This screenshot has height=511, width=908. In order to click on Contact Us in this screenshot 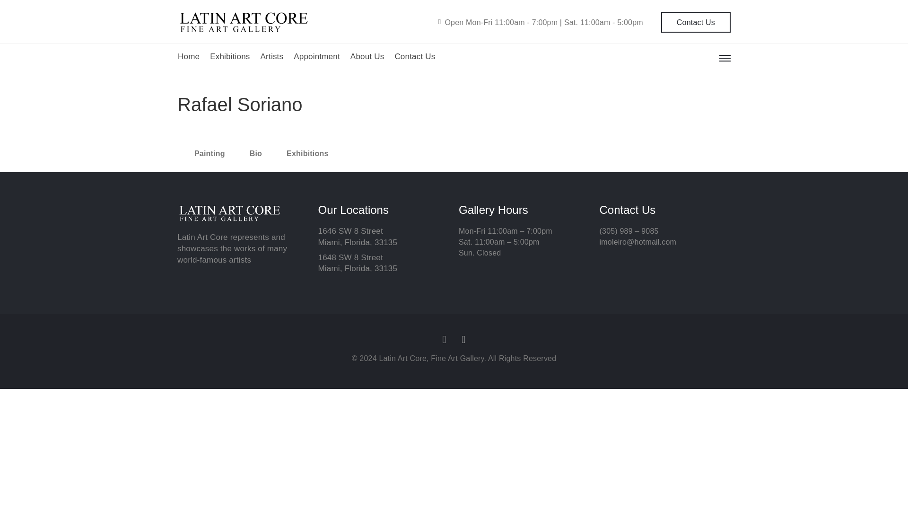, I will do `click(696, 22)`.